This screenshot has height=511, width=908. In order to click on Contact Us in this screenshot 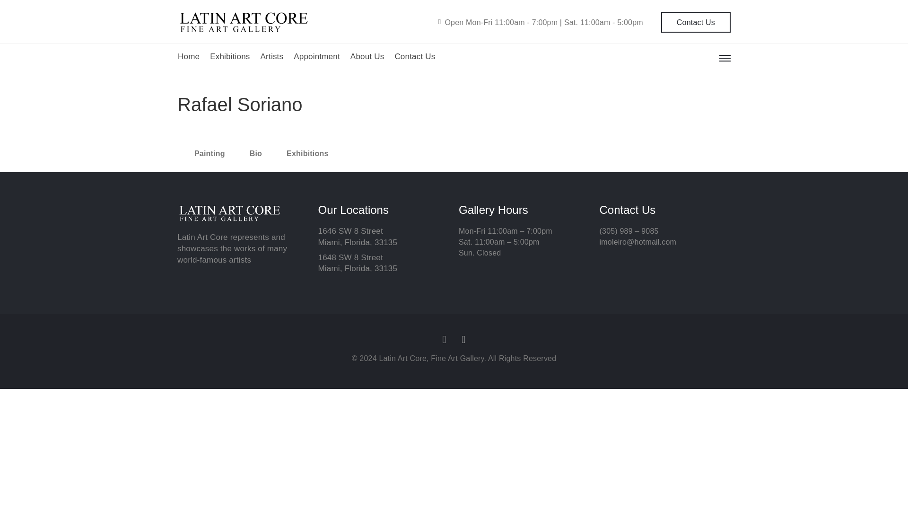, I will do `click(696, 22)`.